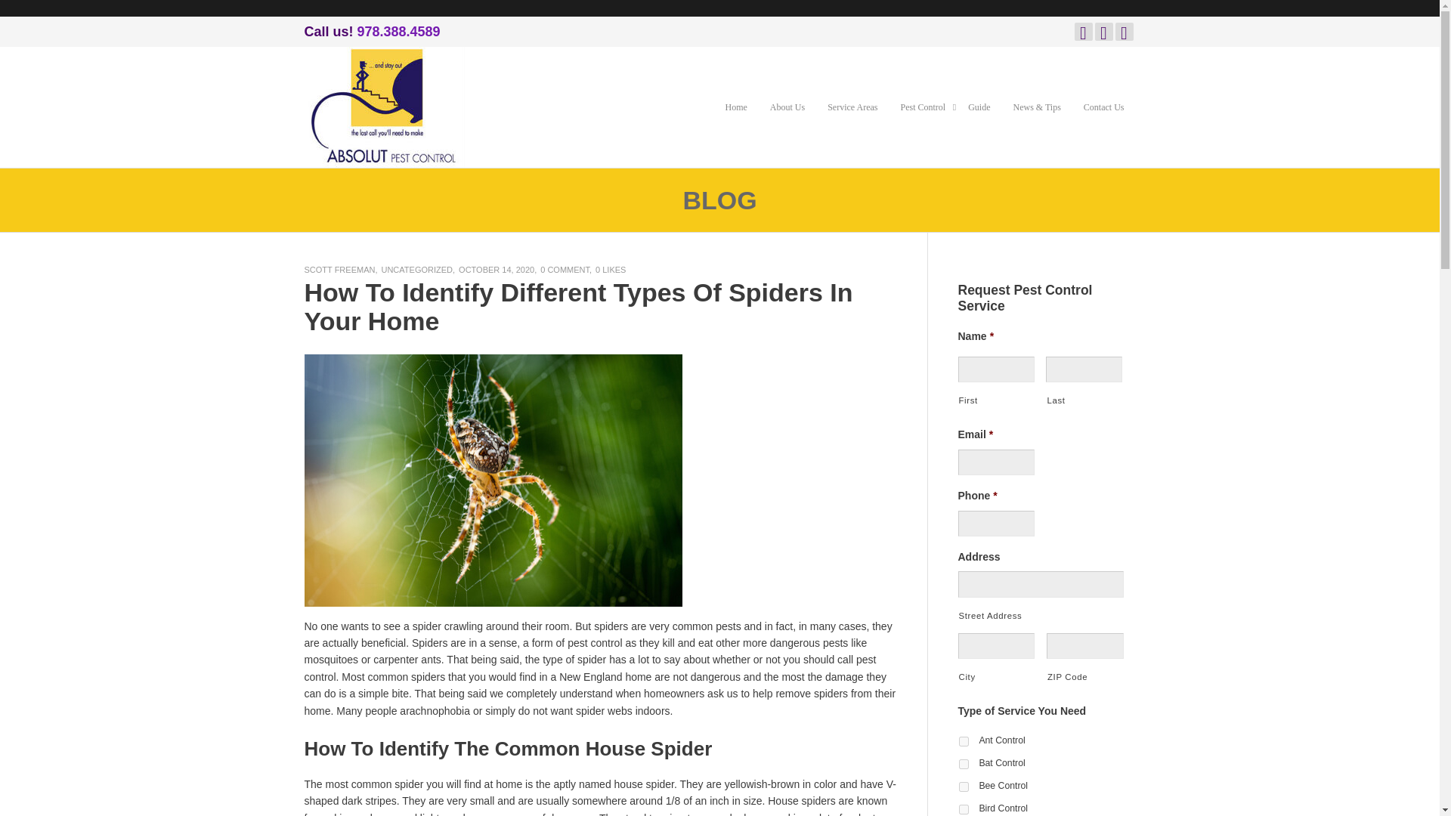 This screenshot has width=1451, height=816. What do you see at coordinates (963, 765) in the screenshot?
I see `Bat Control` at bounding box center [963, 765].